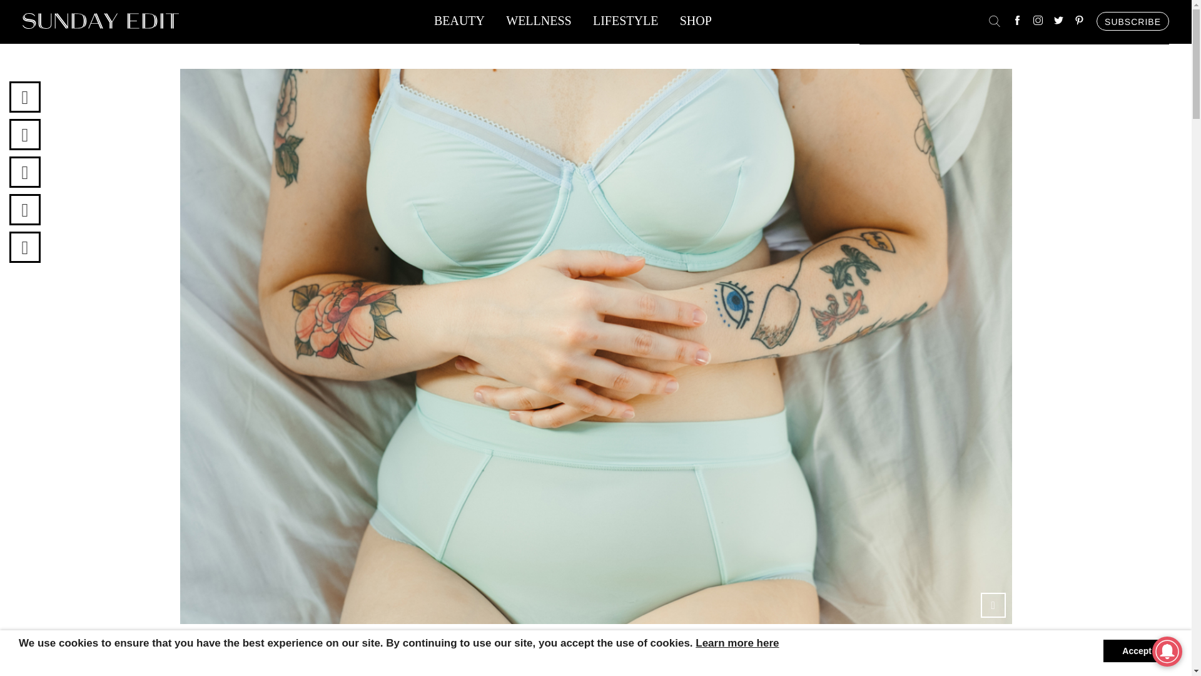 This screenshot has height=676, width=1201. Describe the element at coordinates (1132, 21) in the screenshot. I see `SUBSCRIBE` at that location.